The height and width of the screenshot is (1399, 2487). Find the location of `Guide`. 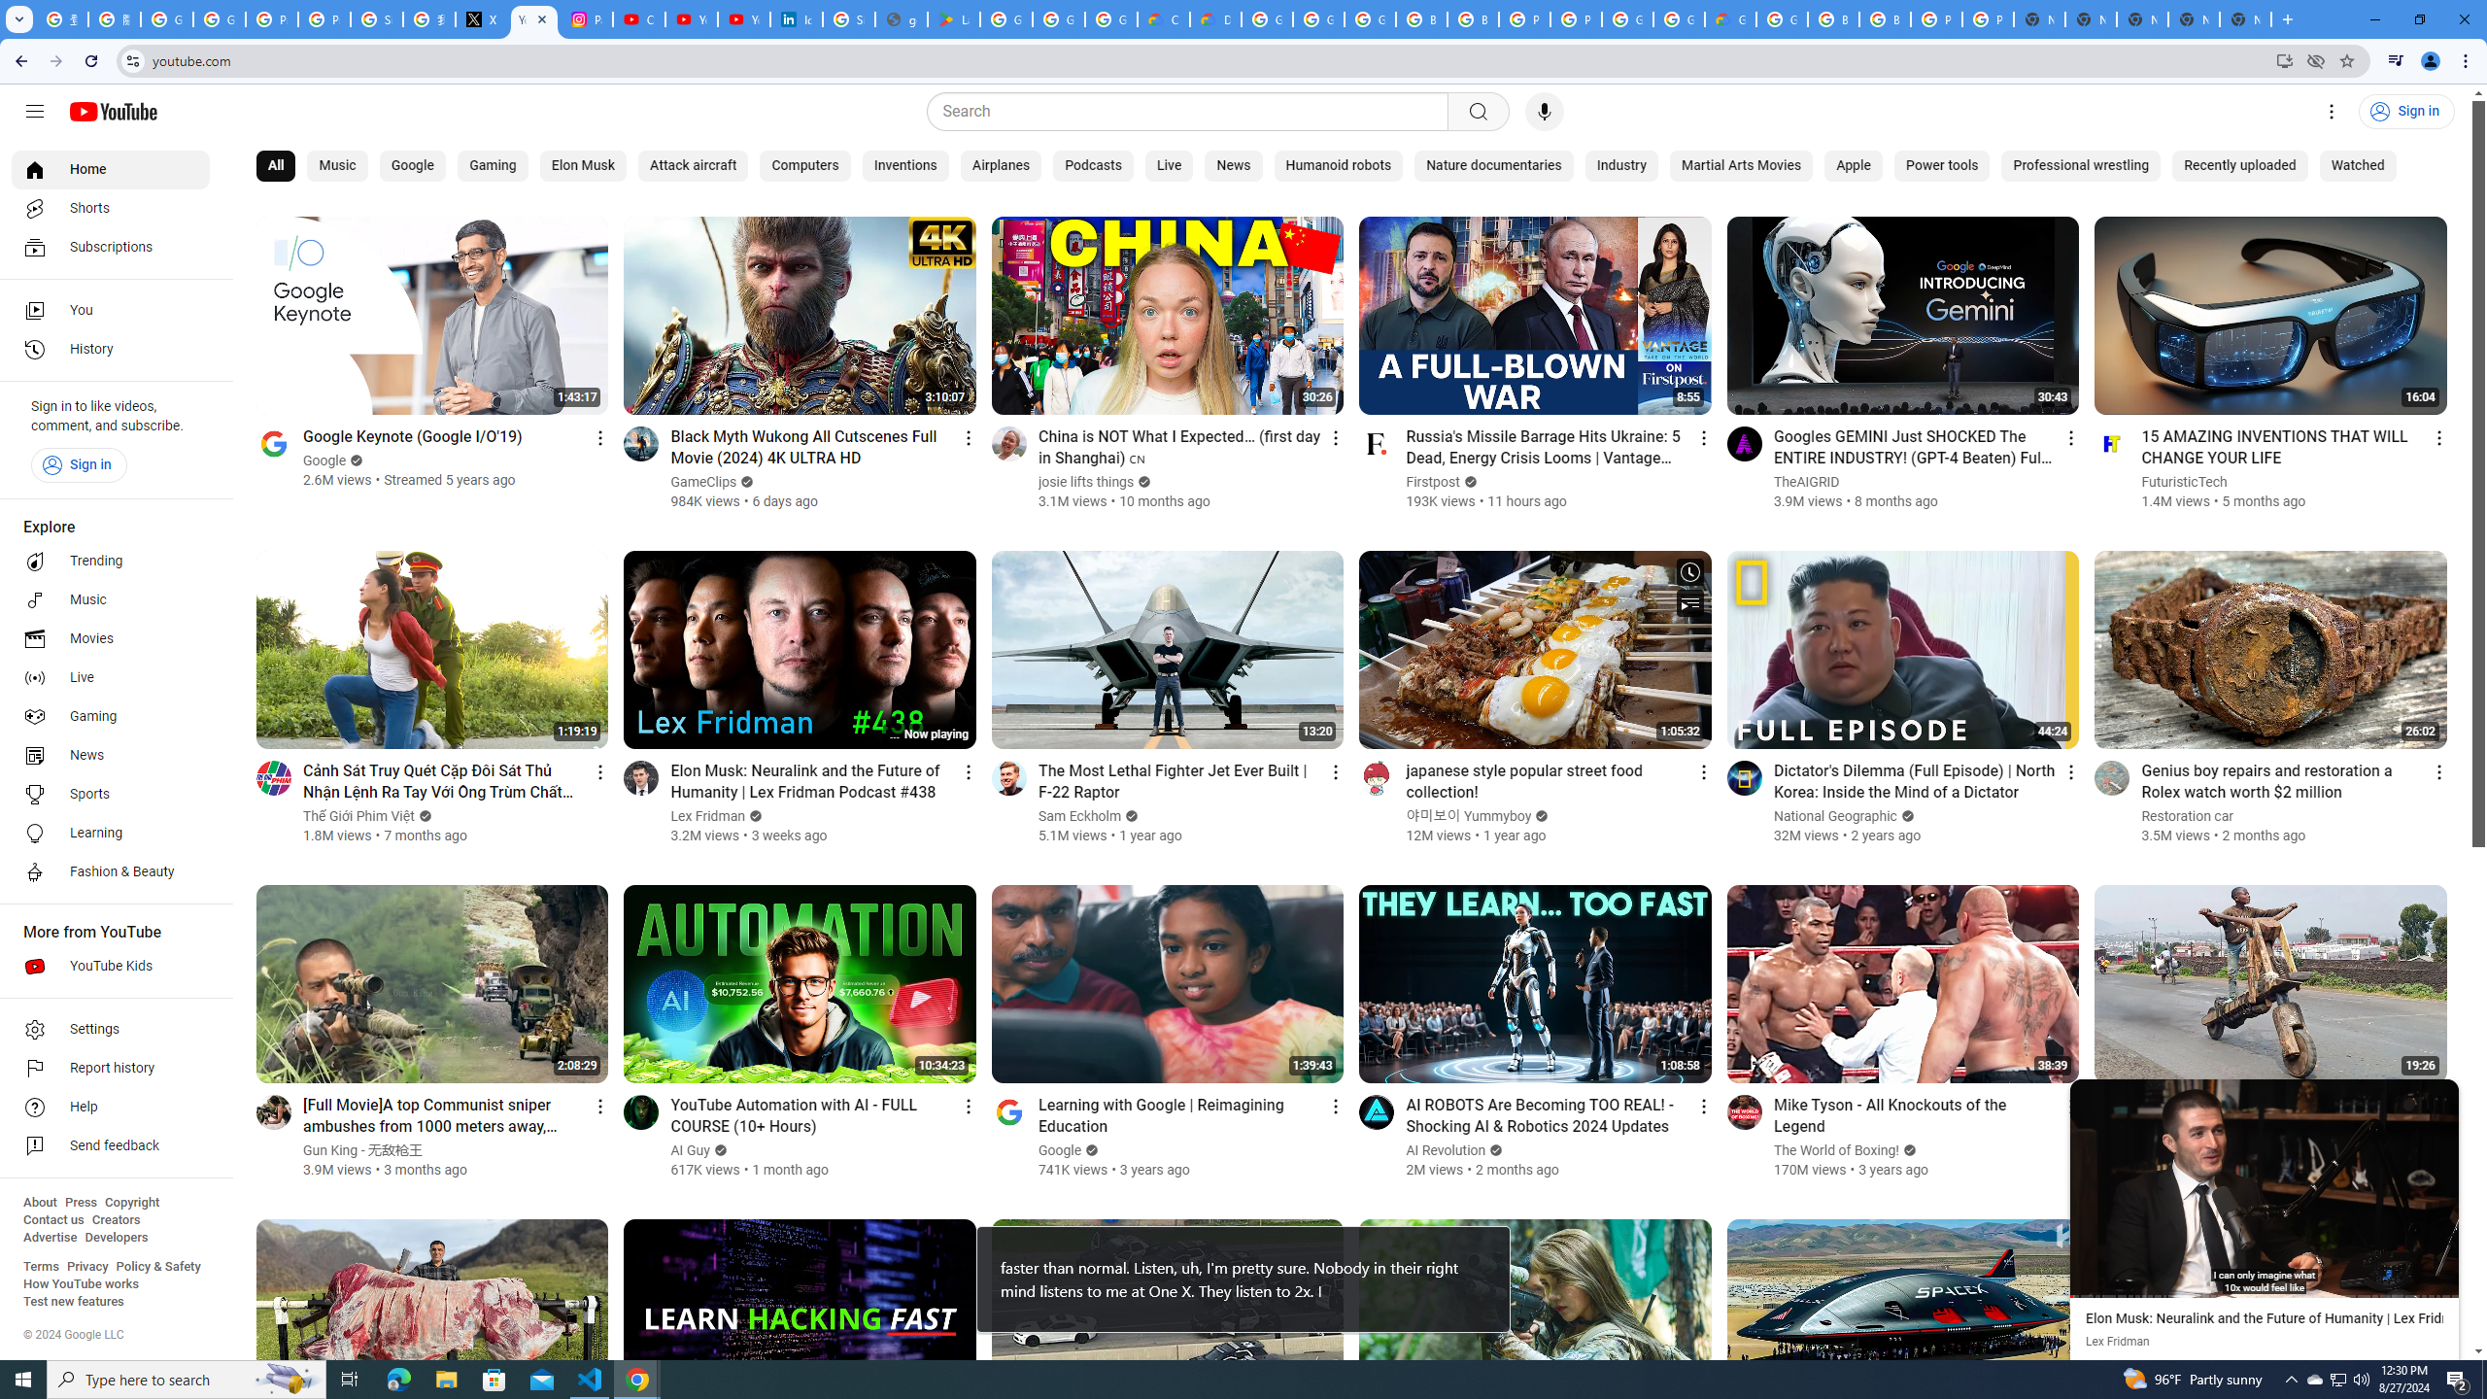

Guide is located at coordinates (35, 112).